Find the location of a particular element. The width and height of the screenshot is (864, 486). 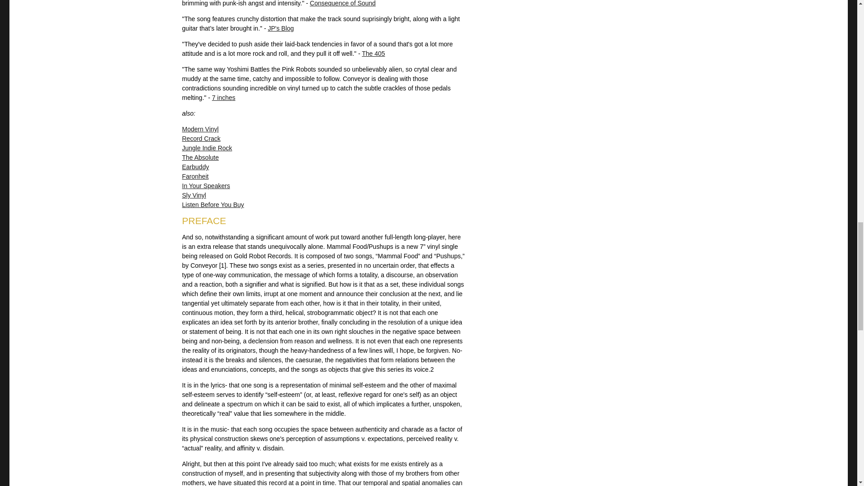

Consequence of Sound is located at coordinates (343, 4).